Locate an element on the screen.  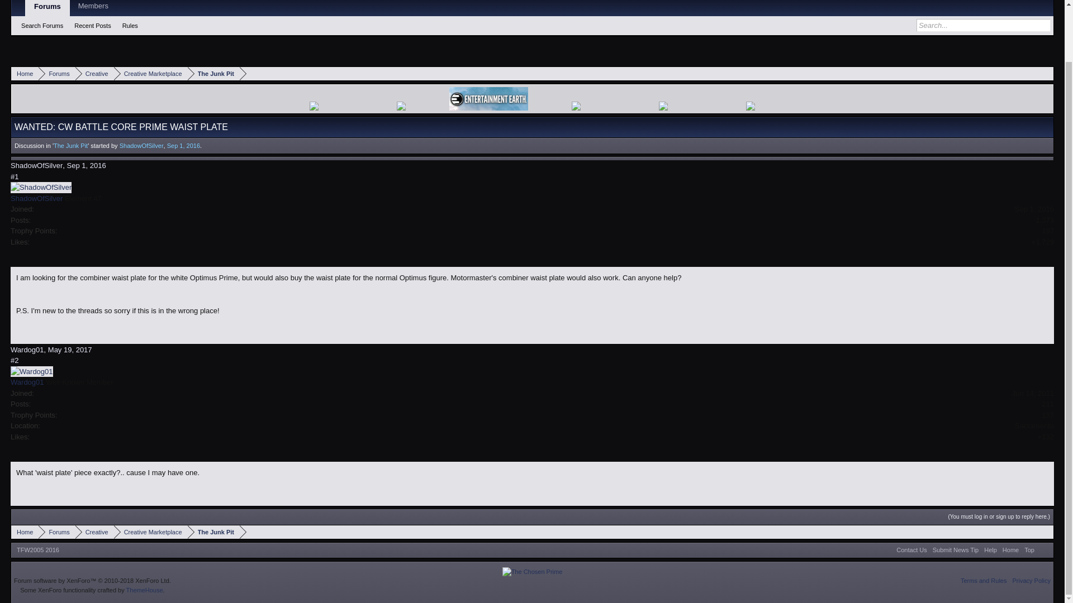
Sep 1, 2016 is located at coordinates (86, 165).